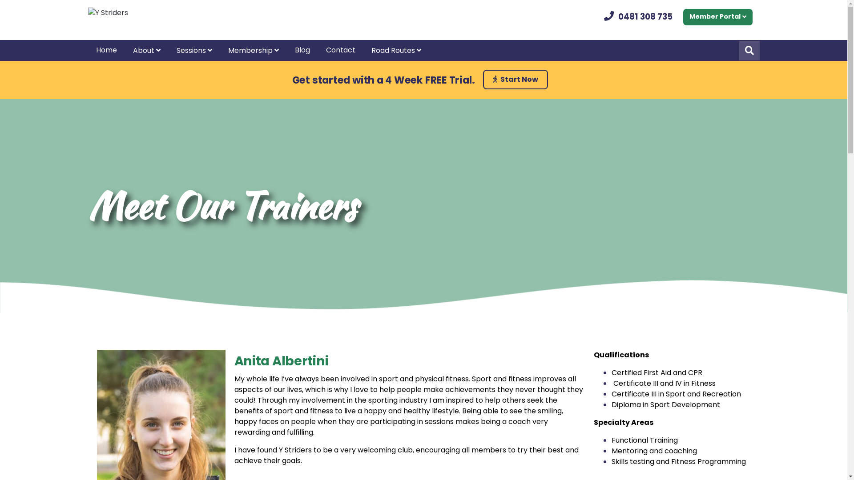  Describe the element at coordinates (645, 17) in the screenshot. I see `0481 308 735` at that location.